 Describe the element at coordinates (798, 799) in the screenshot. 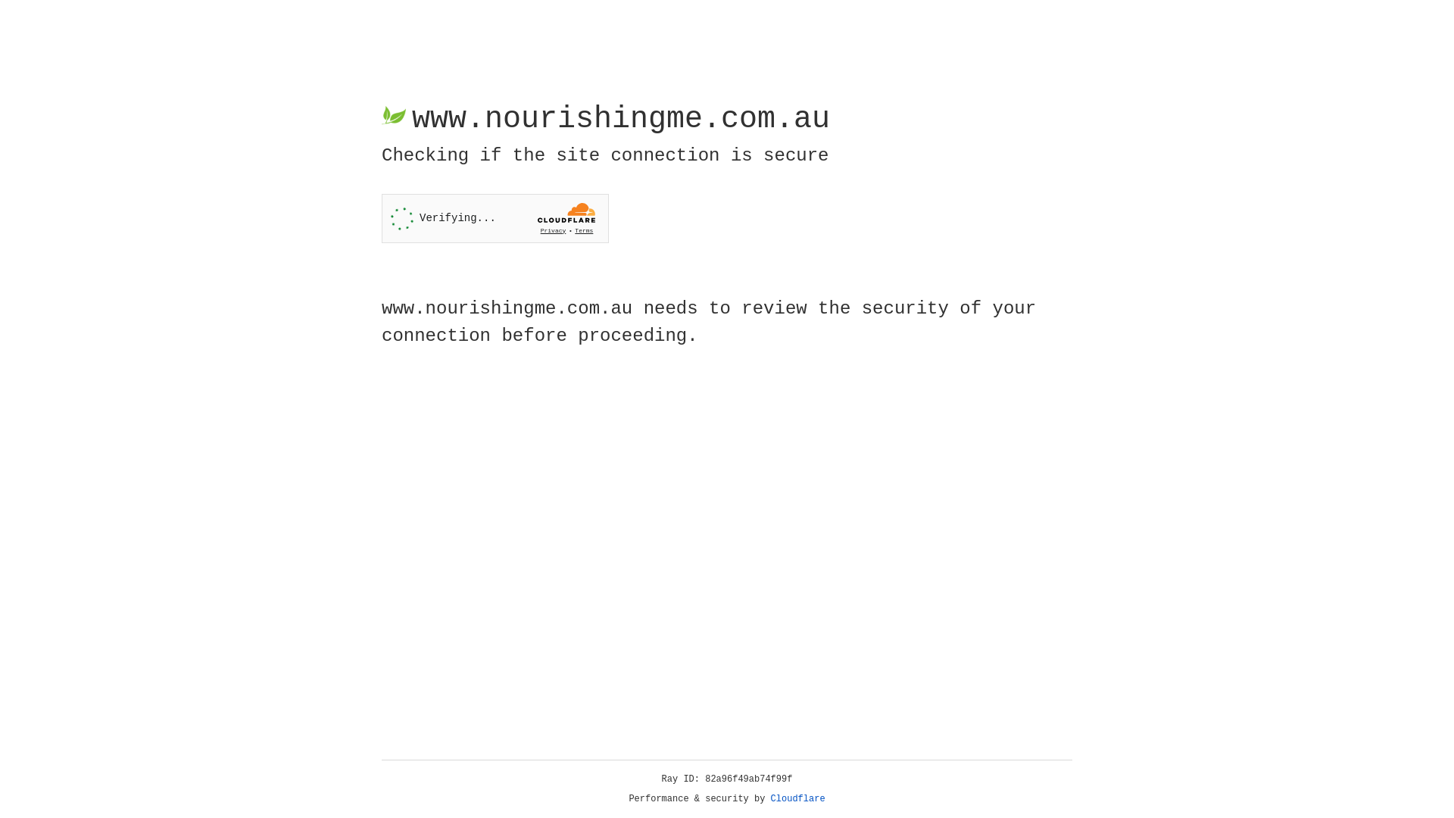

I see `Cloudflare` at that location.